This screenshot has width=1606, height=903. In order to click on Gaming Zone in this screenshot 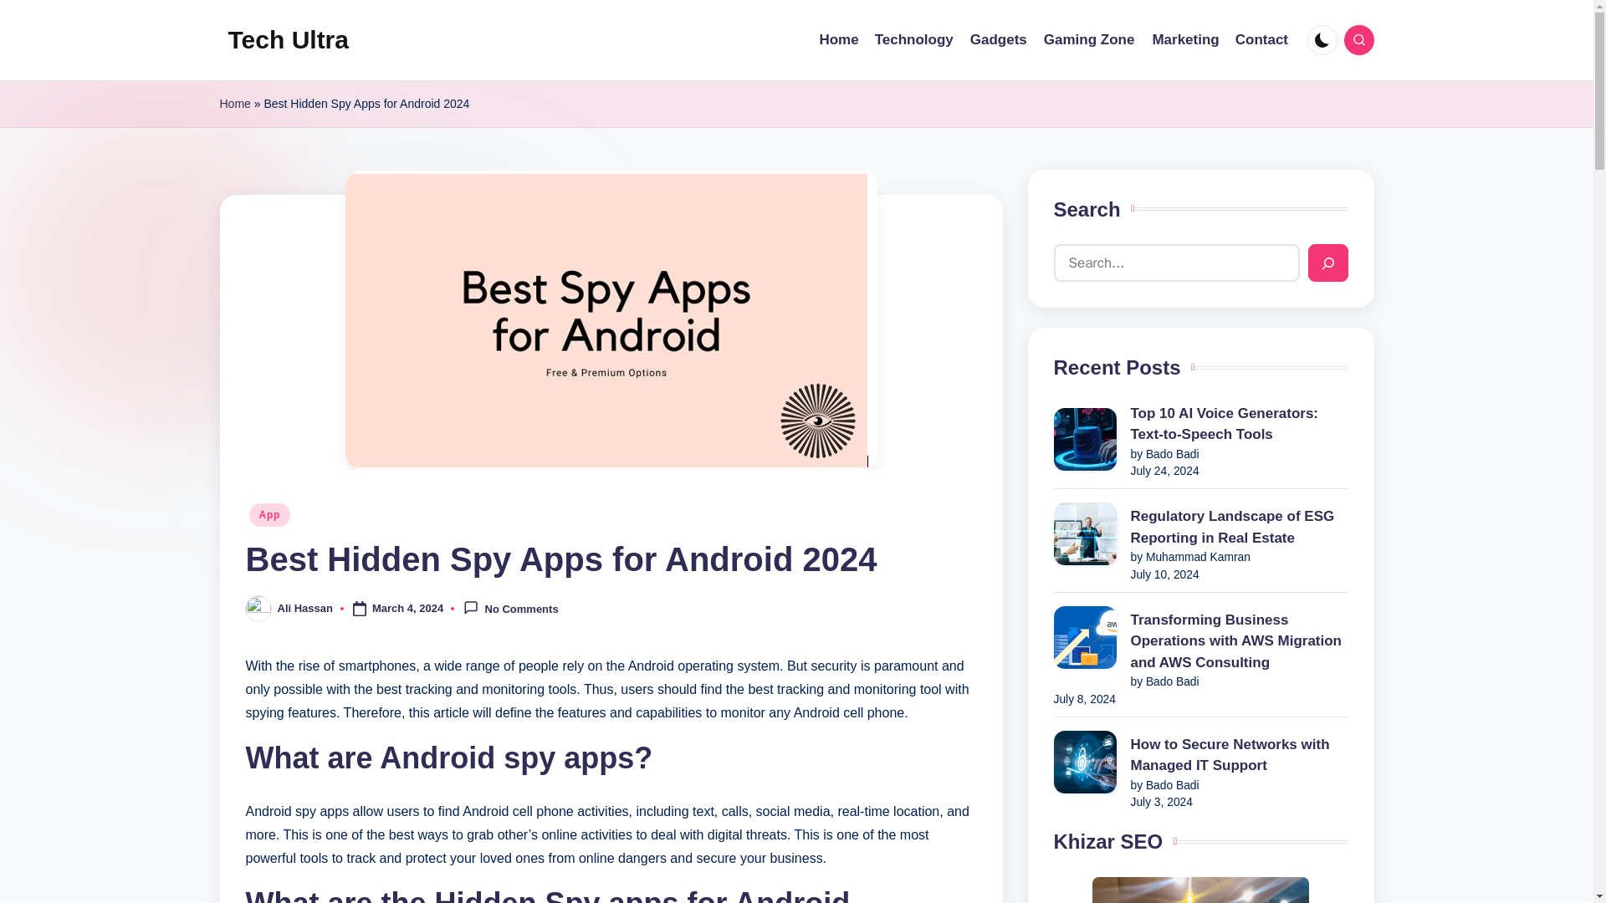, I will do `click(1089, 40)`.